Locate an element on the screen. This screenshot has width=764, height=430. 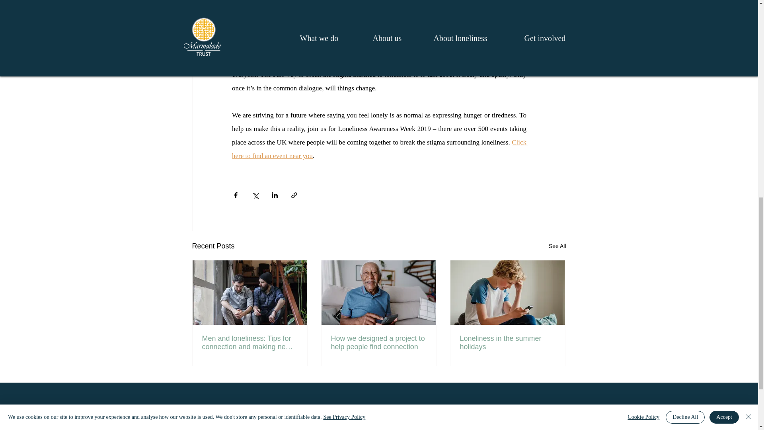
How we designed a project to help people find connection is located at coordinates (378, 343).